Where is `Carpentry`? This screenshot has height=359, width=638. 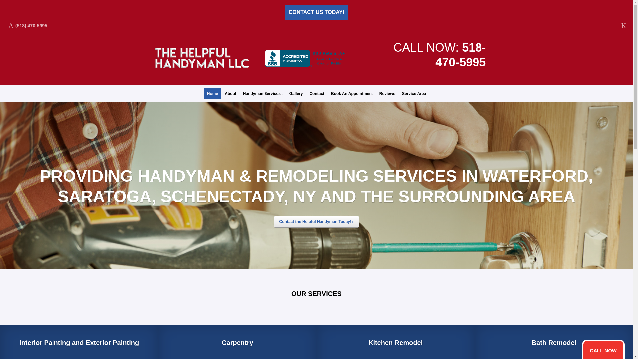 Carpentry is located at coordinates (237, 342).